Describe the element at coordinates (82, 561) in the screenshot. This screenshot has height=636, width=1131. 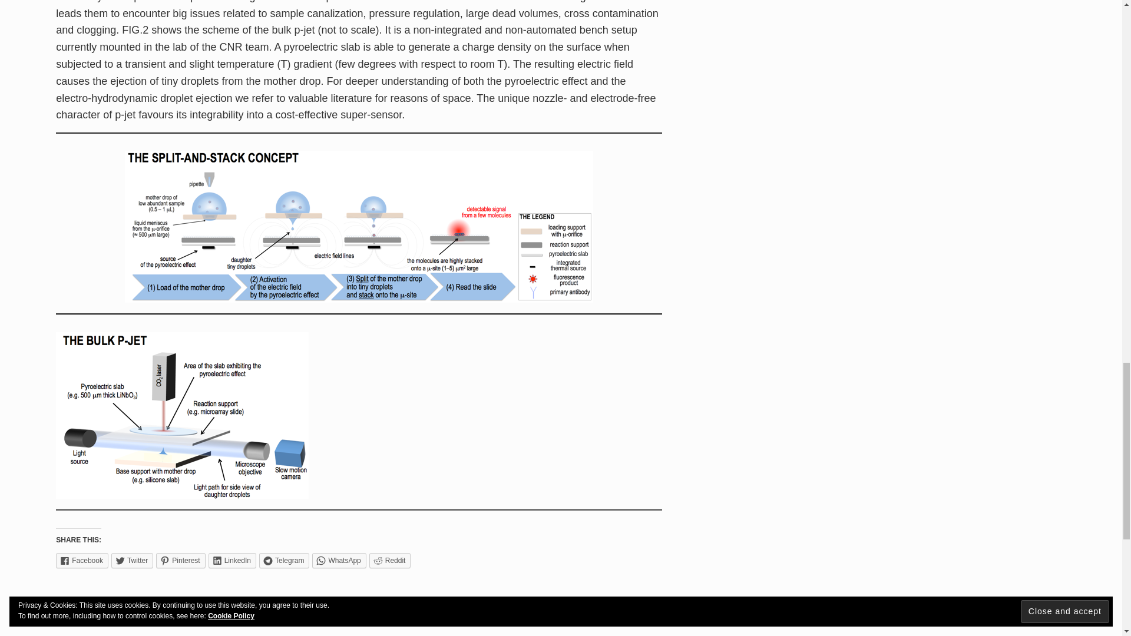
I see `Click to share on Facebook` at that location.